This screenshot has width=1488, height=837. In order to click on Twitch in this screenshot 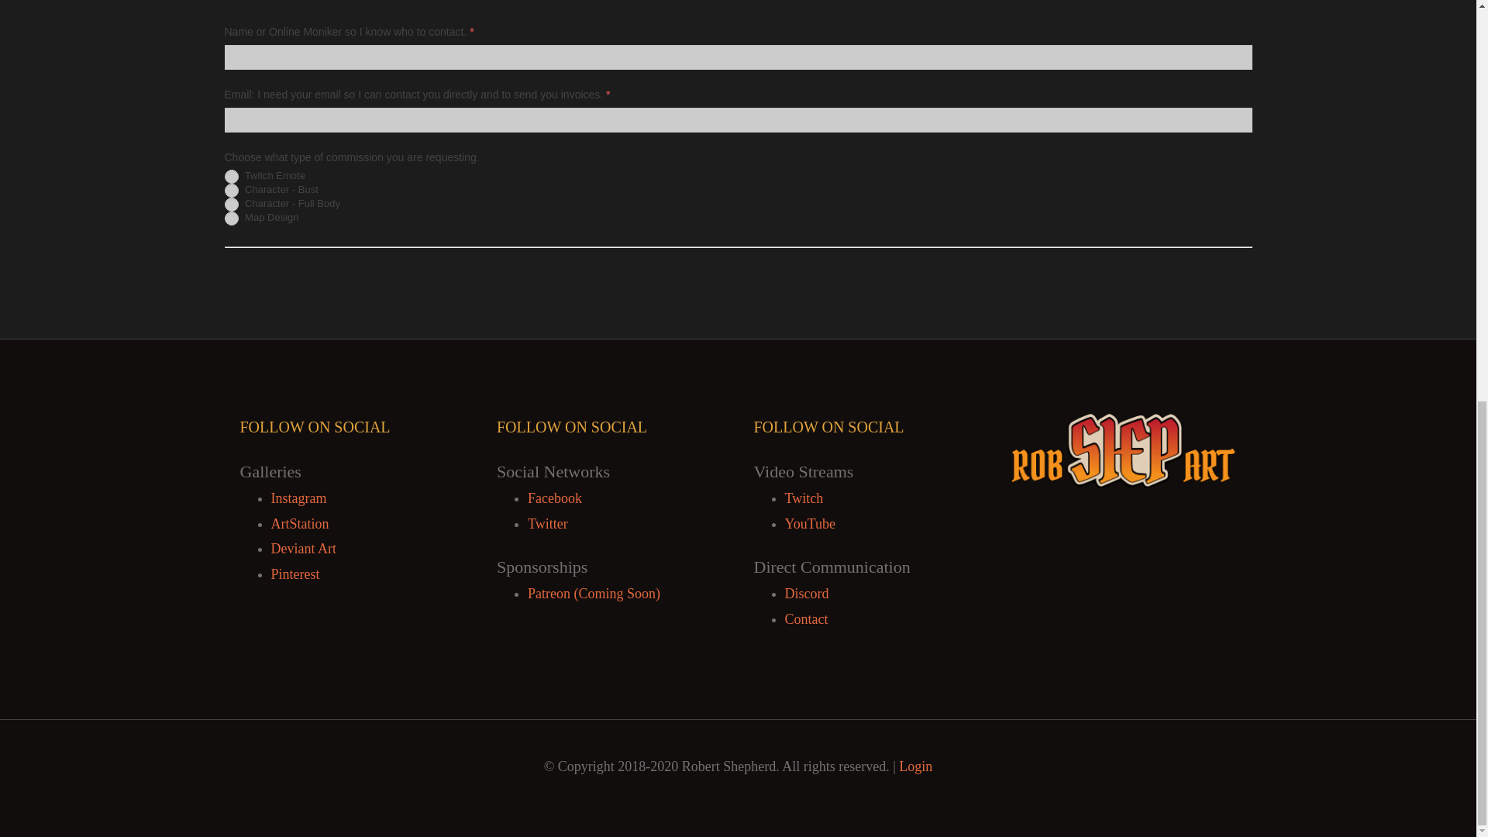, I will do `click(803, 498)`.